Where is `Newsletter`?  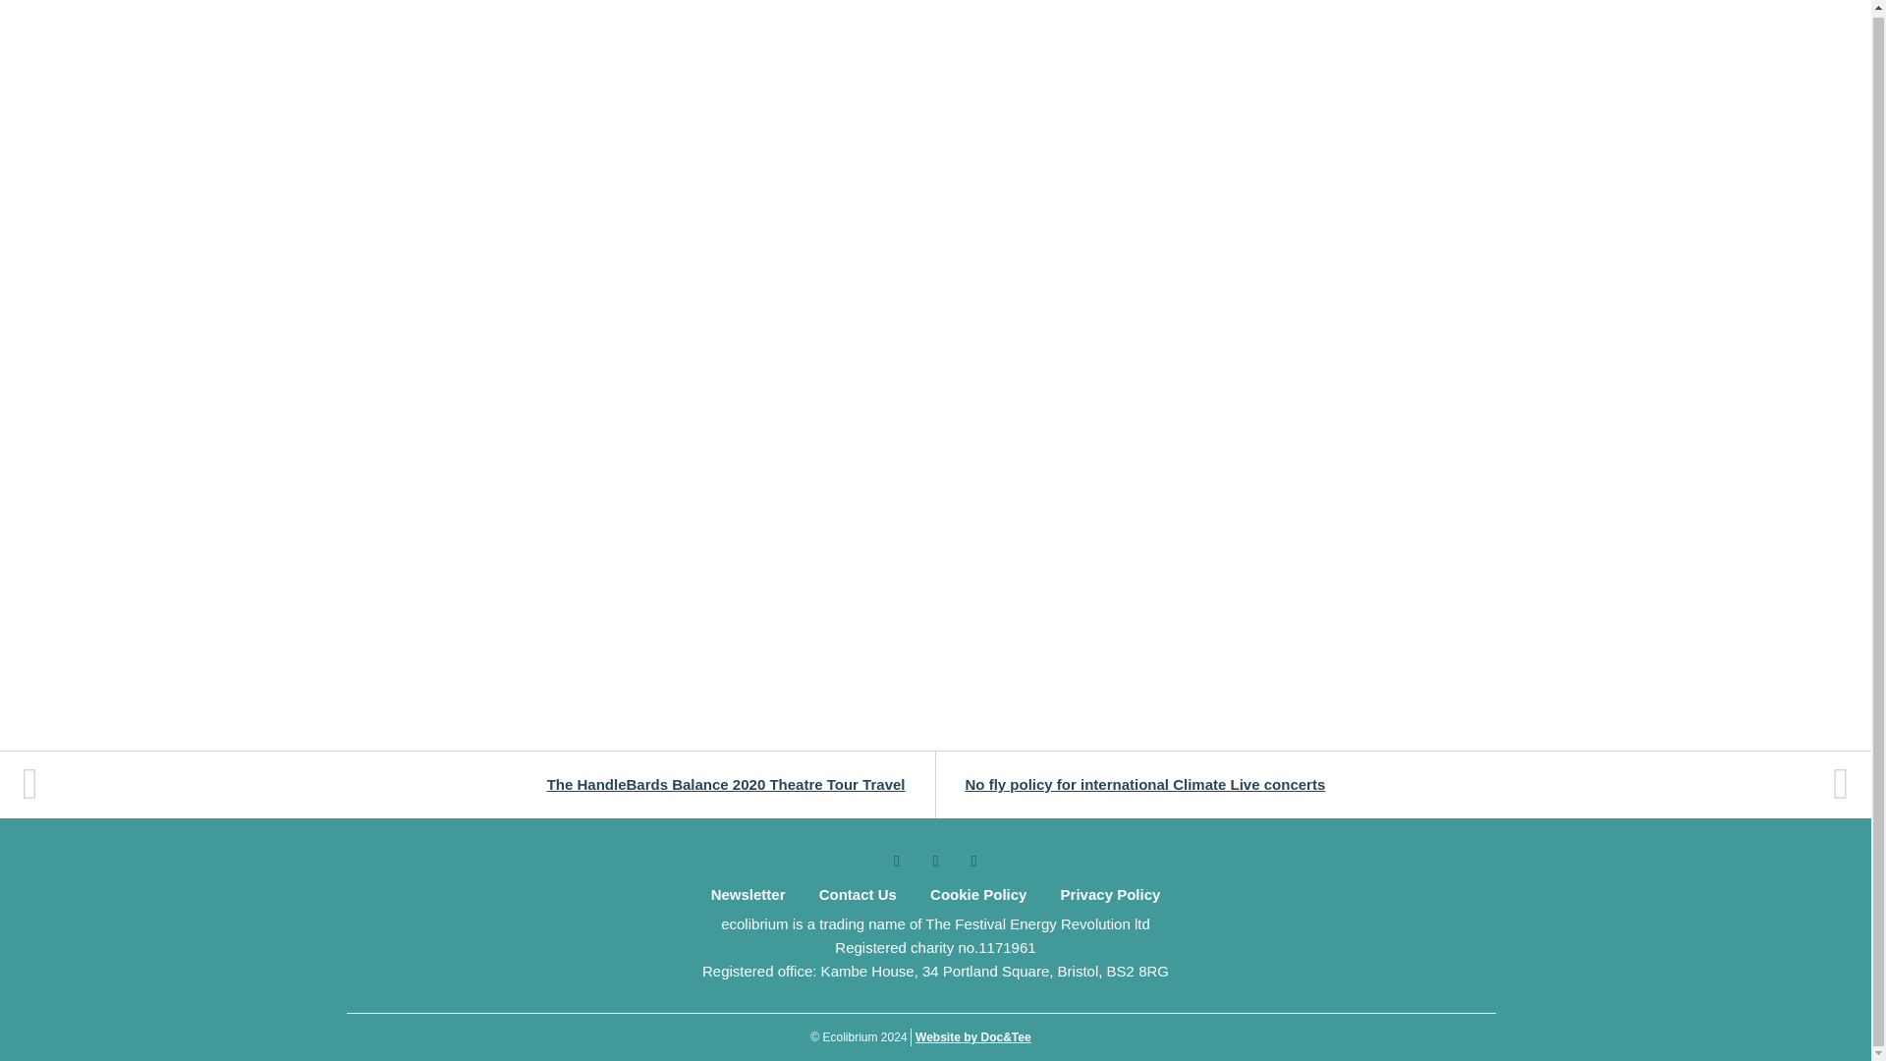 Newsletter is located at coordinates (748, 894).